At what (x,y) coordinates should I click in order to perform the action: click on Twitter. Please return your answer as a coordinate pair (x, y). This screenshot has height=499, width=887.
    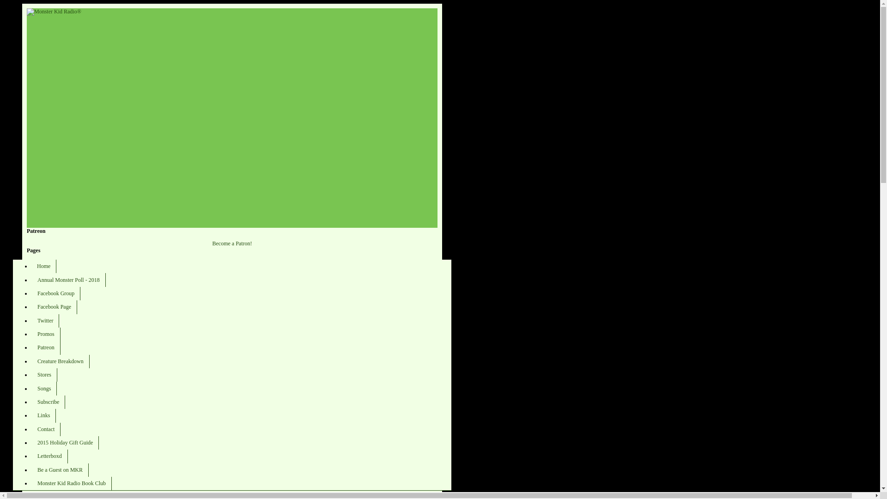
    Looking at the image, I should click on (45, 321).